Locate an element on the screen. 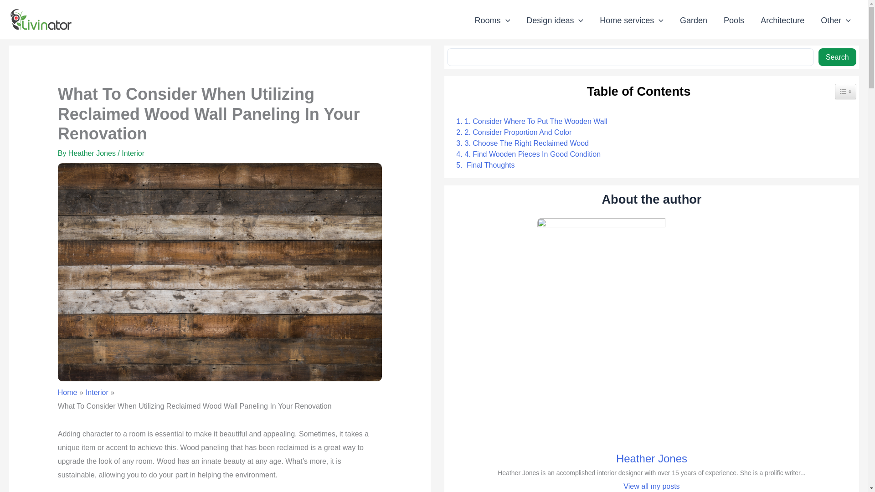  Rooms is located at coordinates (492, 20).